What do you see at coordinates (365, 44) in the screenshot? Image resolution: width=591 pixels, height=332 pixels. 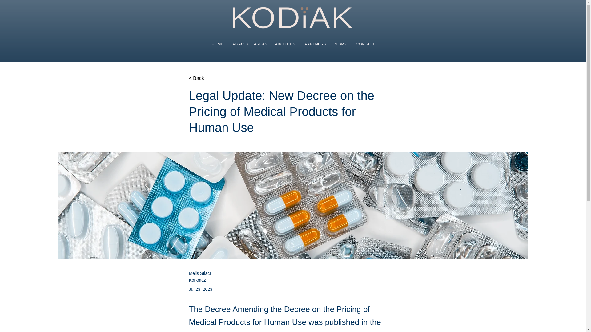 I see `CONTACT` at bounding box center [365, 44].